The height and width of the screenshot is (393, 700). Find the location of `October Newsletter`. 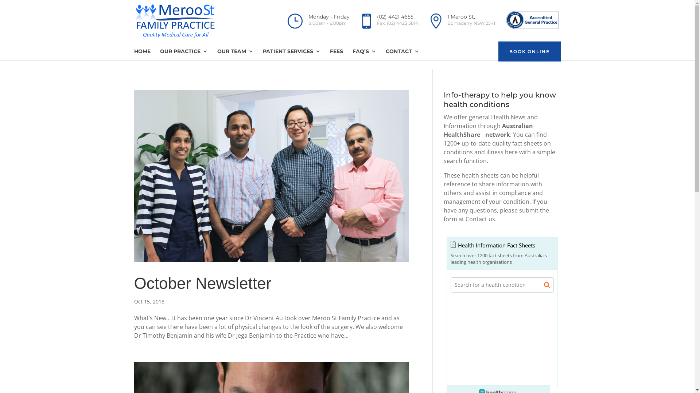

October Newsletter is located at coordinates (203, 283).